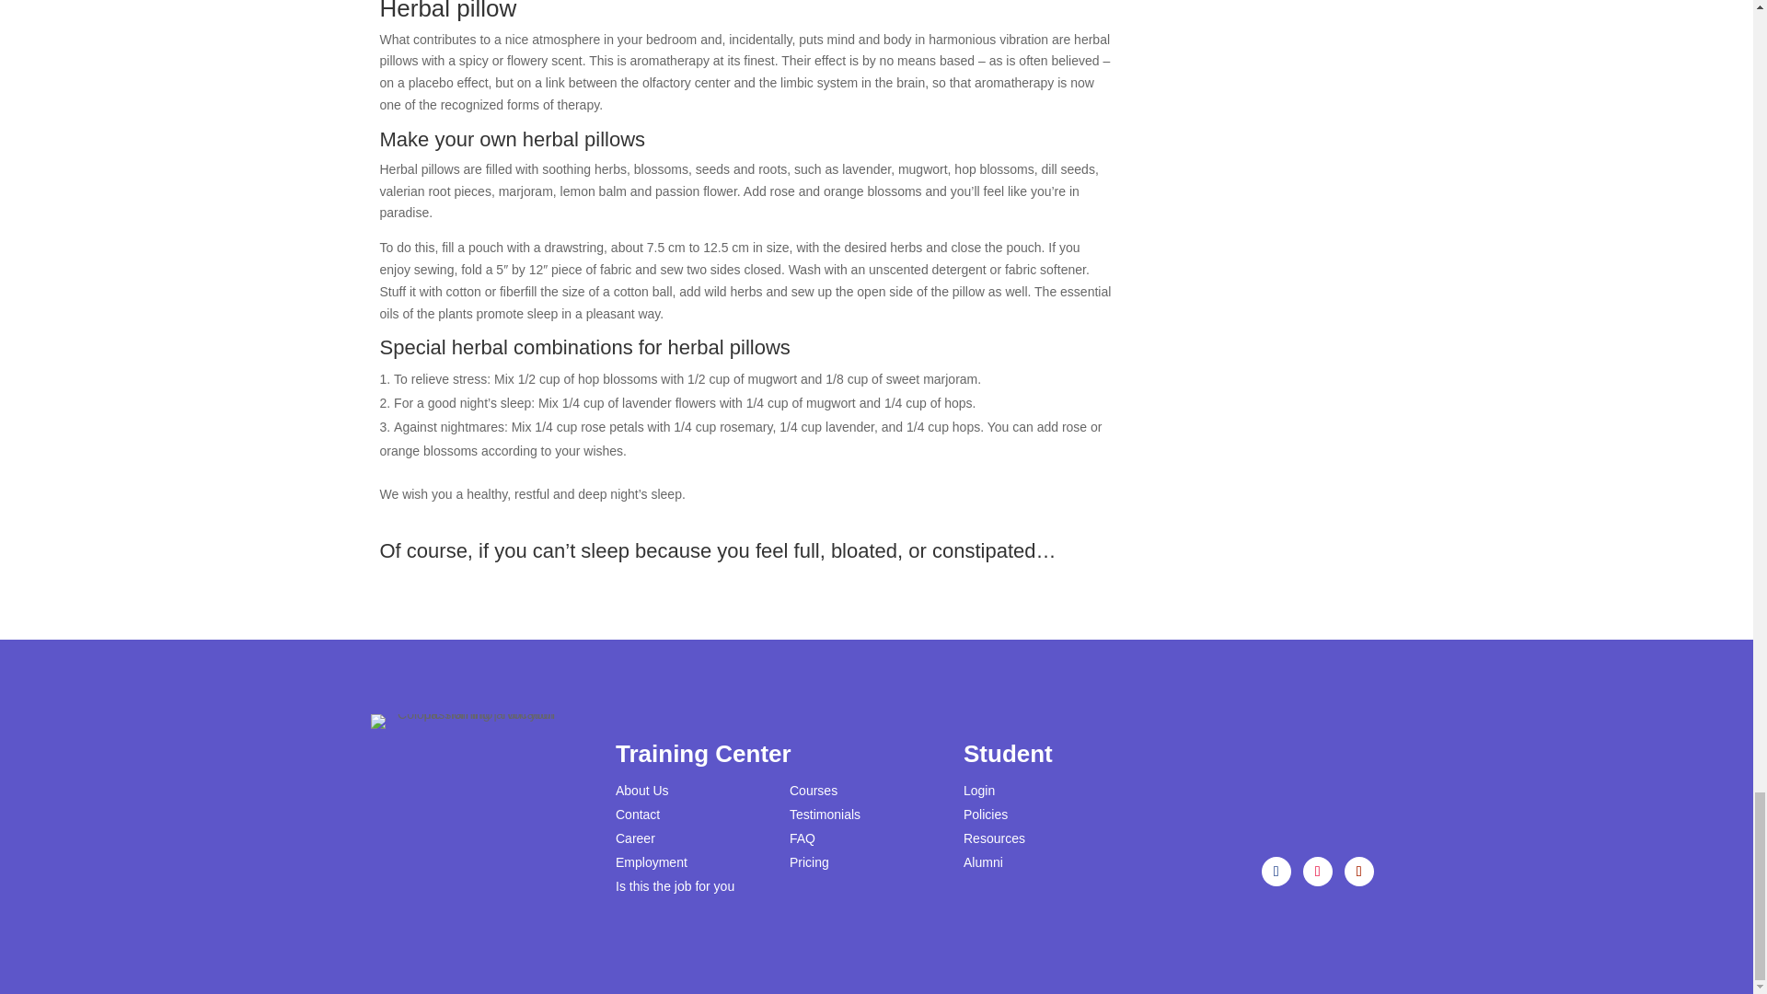  I want to click on Policies, so click(985, 814).